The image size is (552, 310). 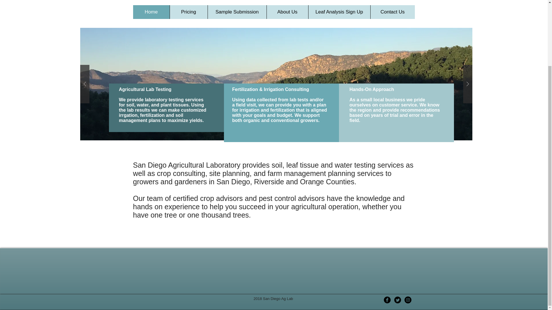 What do you see at coordinates (393, 12) in the screenshot?
I see `Contact Us` at bounding box center [393, 12].